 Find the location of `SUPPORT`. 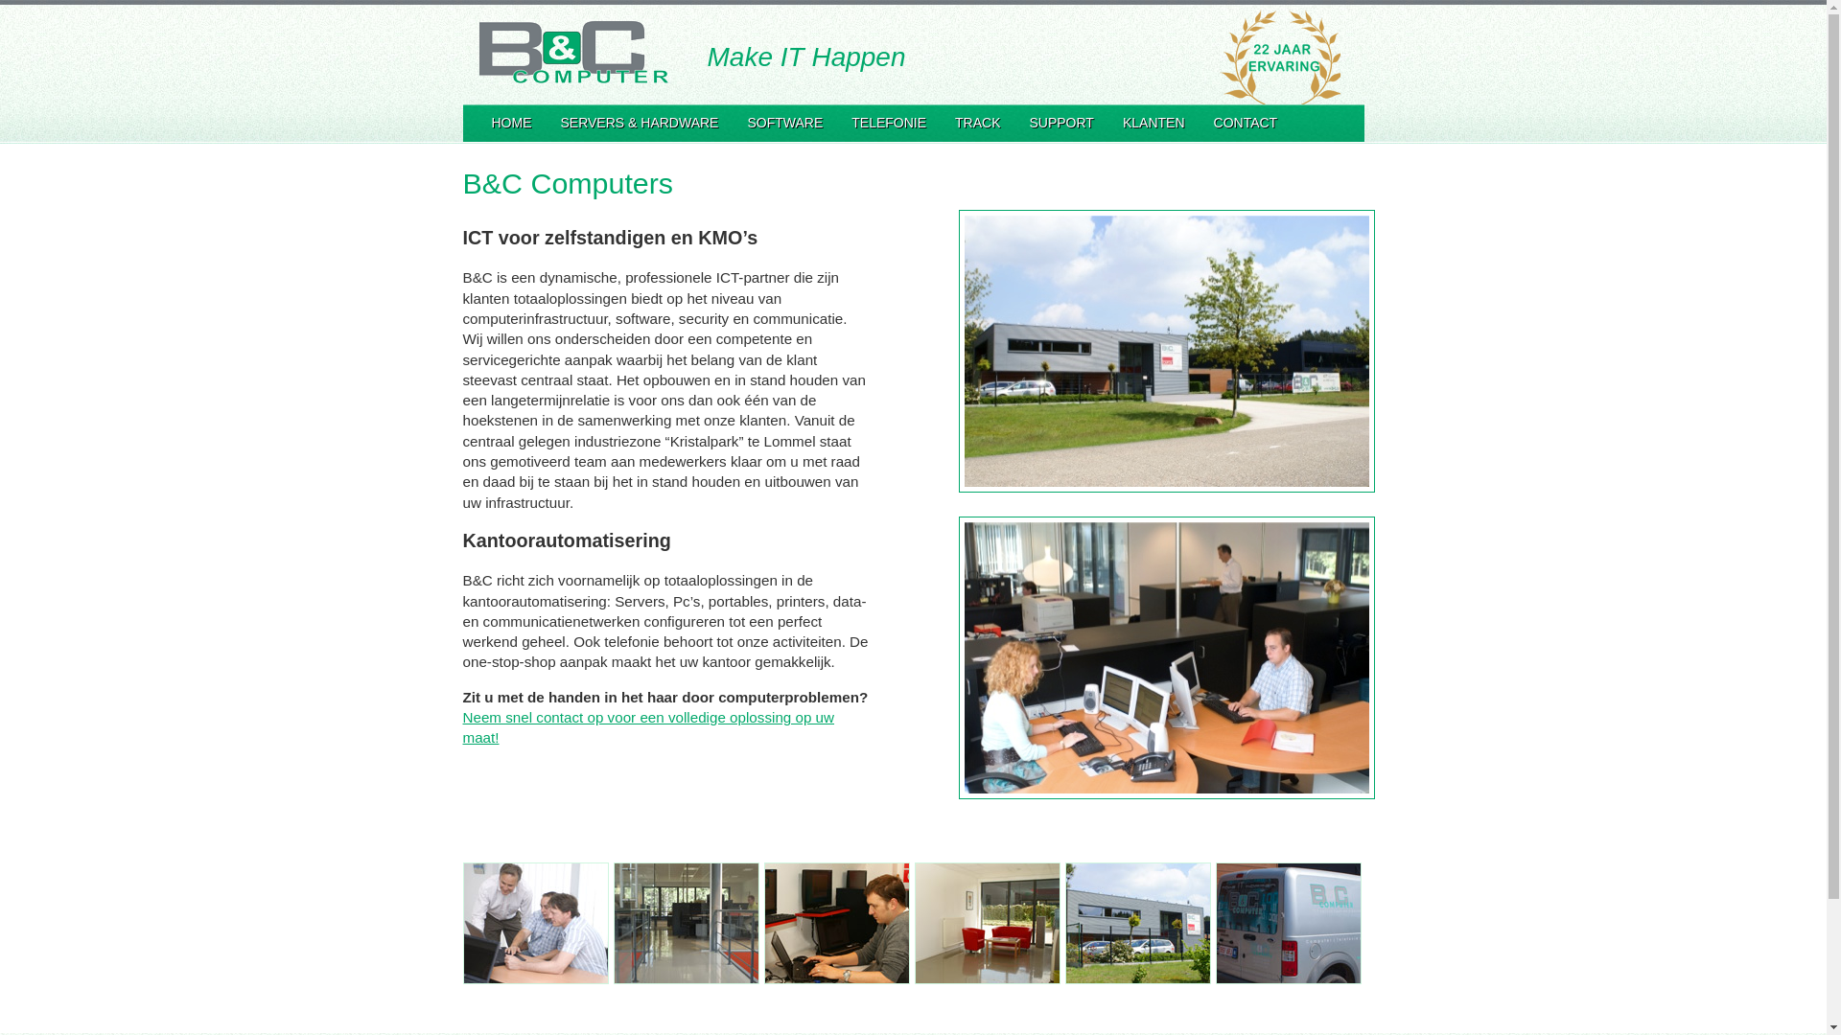

SUPPORT is located at coordinates (1060, 124).